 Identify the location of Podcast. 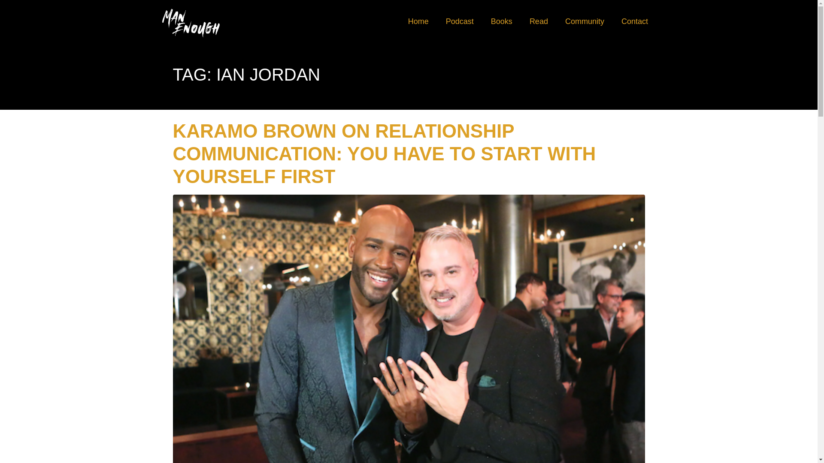
(460, 21).